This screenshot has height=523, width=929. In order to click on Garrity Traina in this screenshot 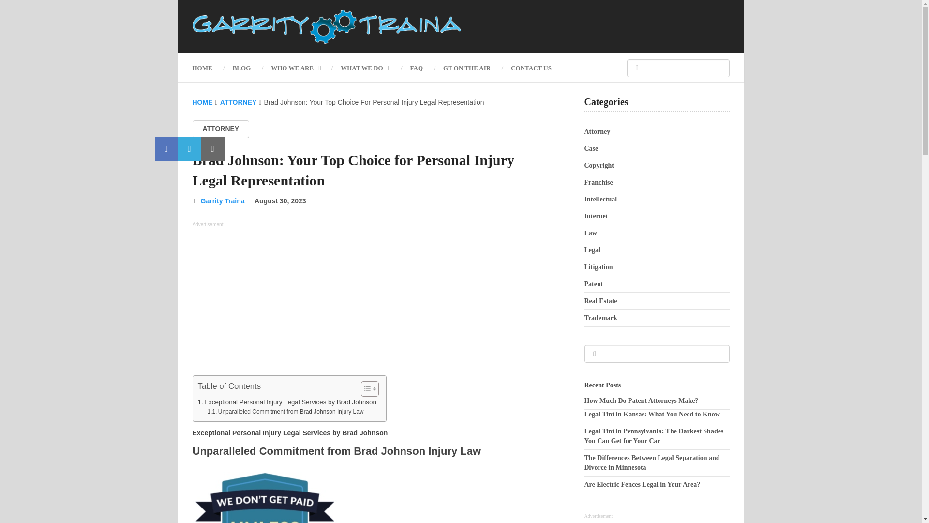, I will do `click(223, 201)`.